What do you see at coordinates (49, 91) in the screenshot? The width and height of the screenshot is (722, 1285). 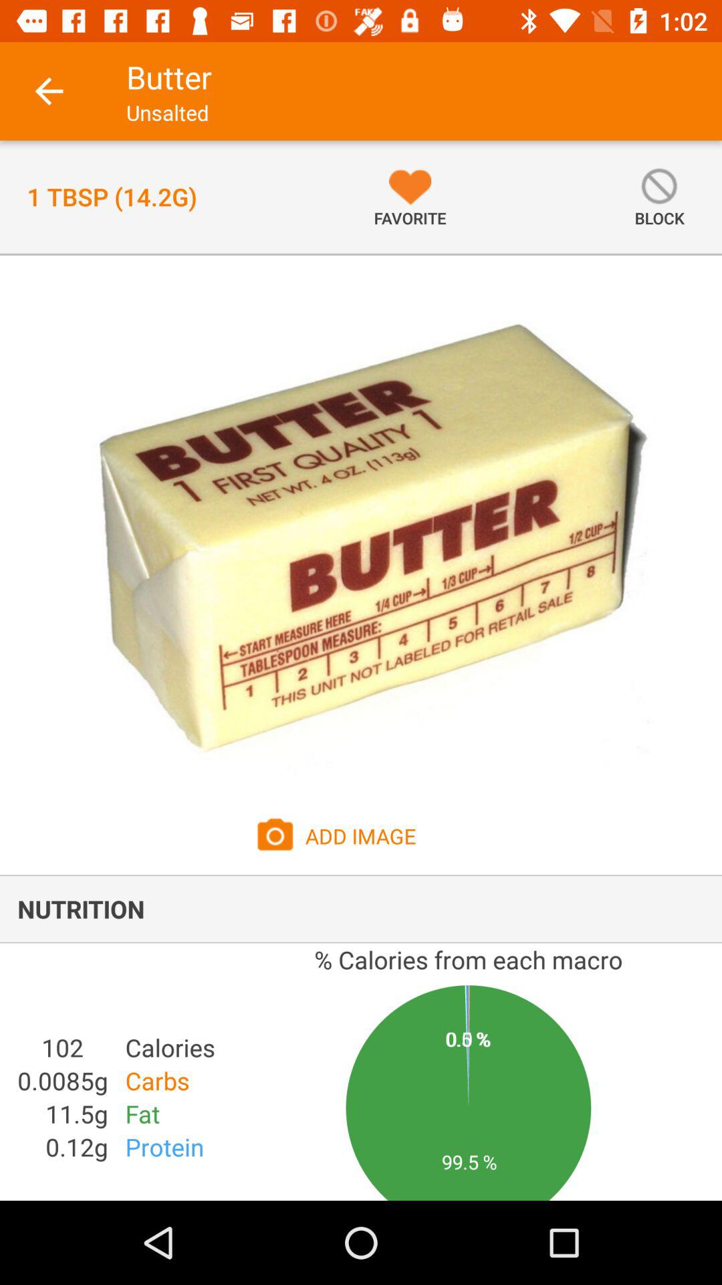 I see `turn off item next to butter item` at bounding box center [49, 91].